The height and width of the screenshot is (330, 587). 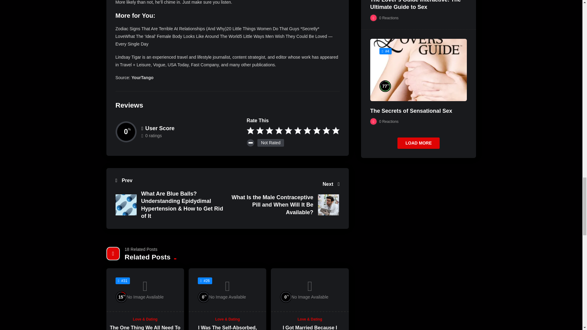 I want to click on Prev, so click(x=170, y=180).